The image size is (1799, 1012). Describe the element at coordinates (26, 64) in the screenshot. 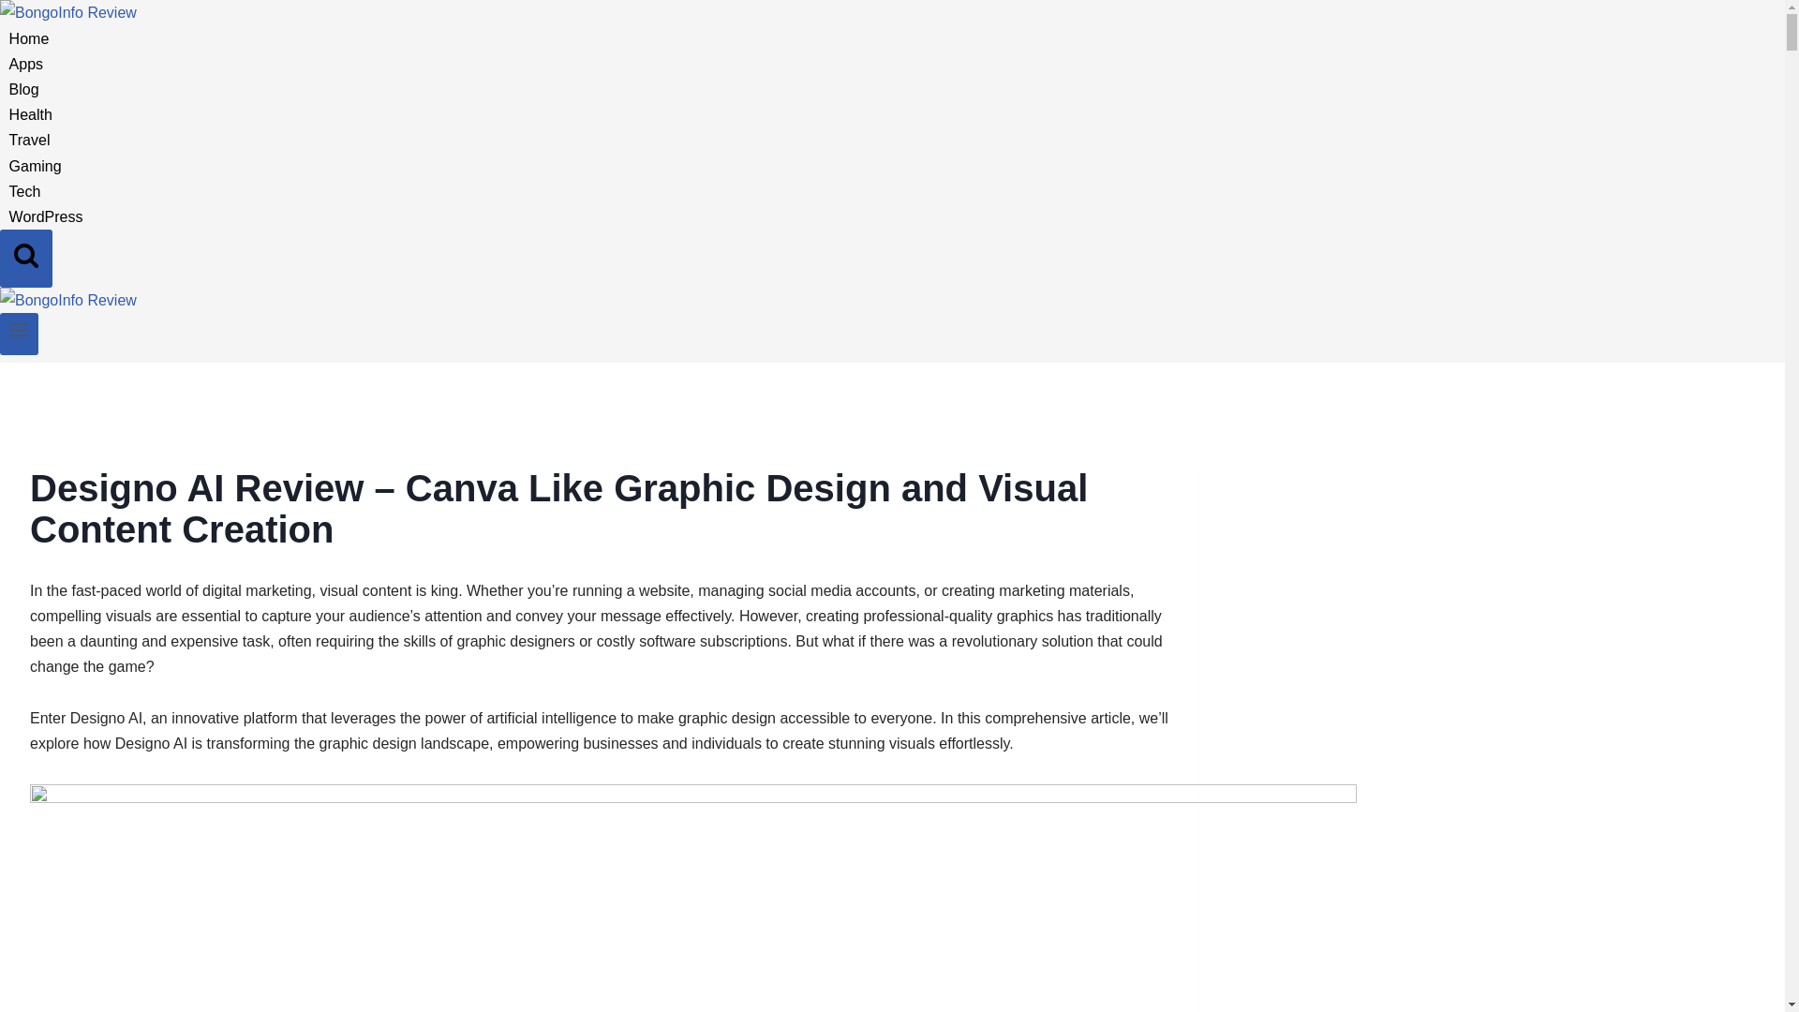

I see `Apps` at that location.